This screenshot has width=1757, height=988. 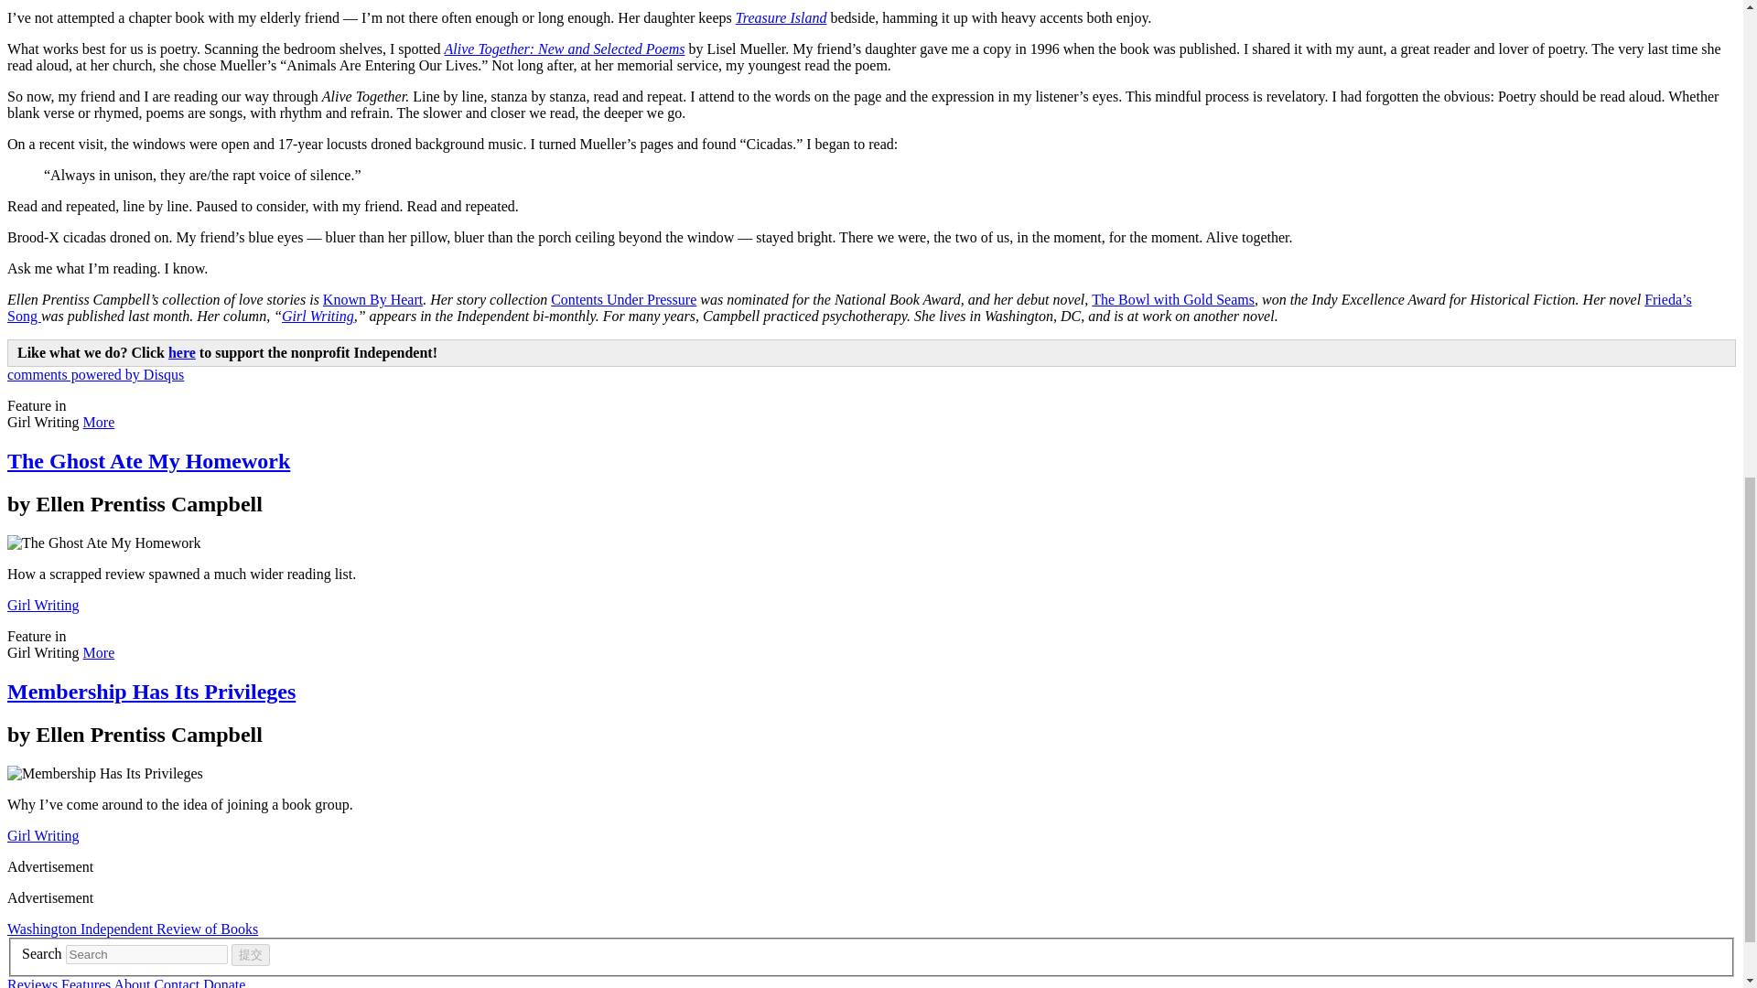 What do you see at coordinates (623, 298) in the screenshot?
I see `Contents Under Pressure` at bounding box center [623, 298].